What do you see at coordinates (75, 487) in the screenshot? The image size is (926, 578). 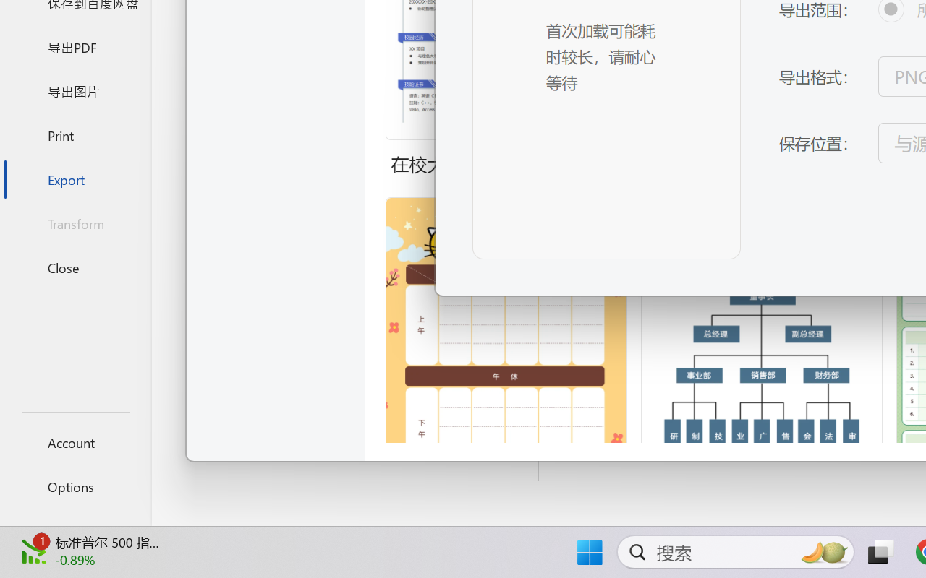 I see `Options` at bounding box center [75, 487].